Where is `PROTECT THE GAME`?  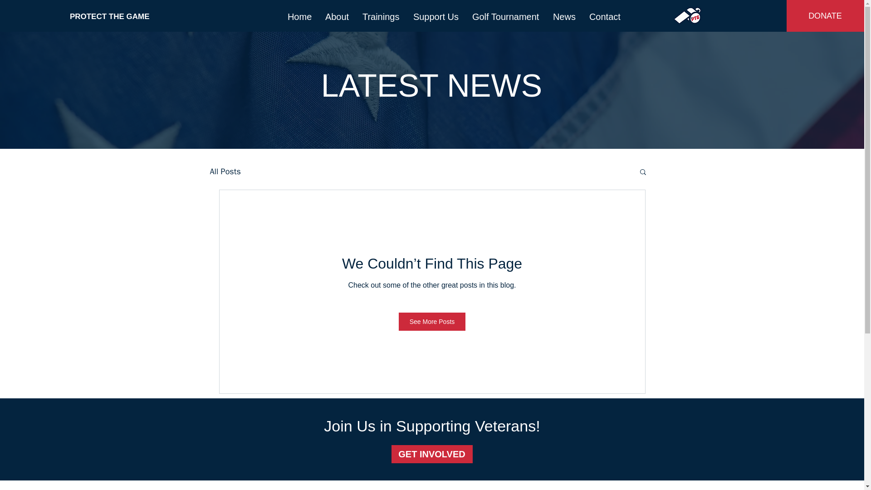 PROTECT THE GAME is located at coordinates (113, 16).